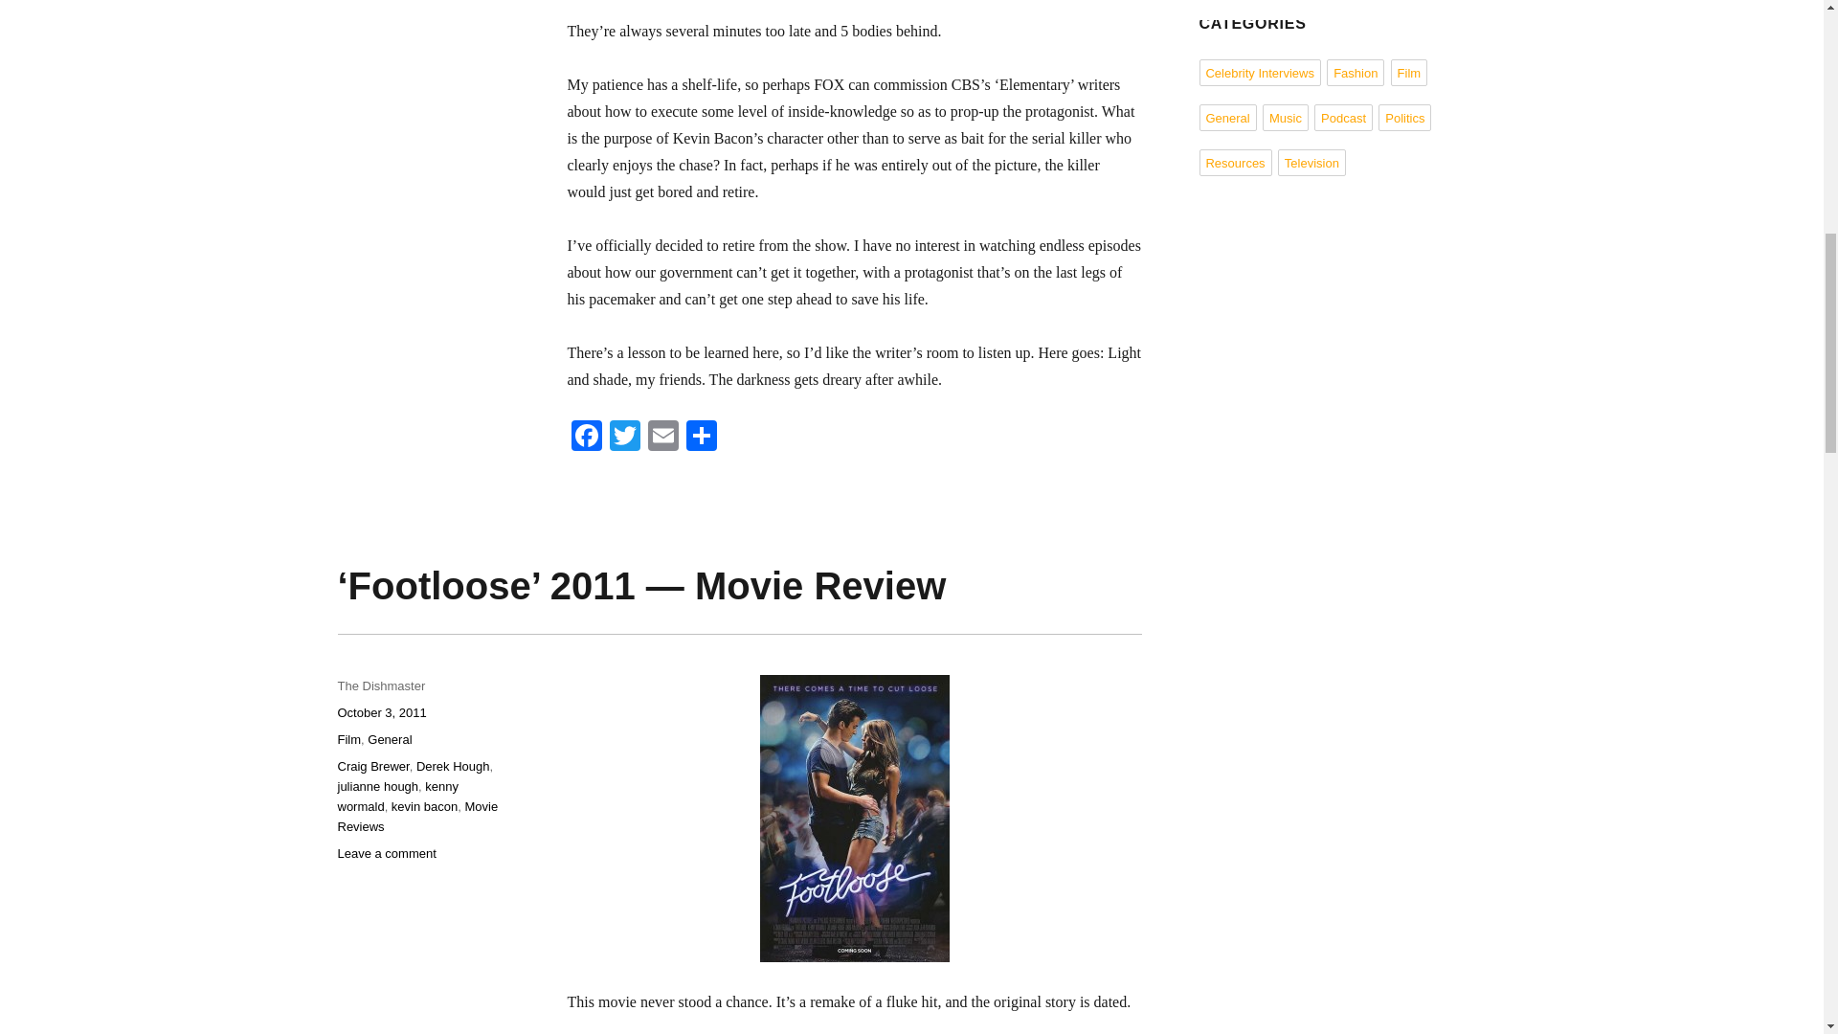 This screenshot has height=1034, width=1838. I want to click on October 3, 2011, so click(381, 712).